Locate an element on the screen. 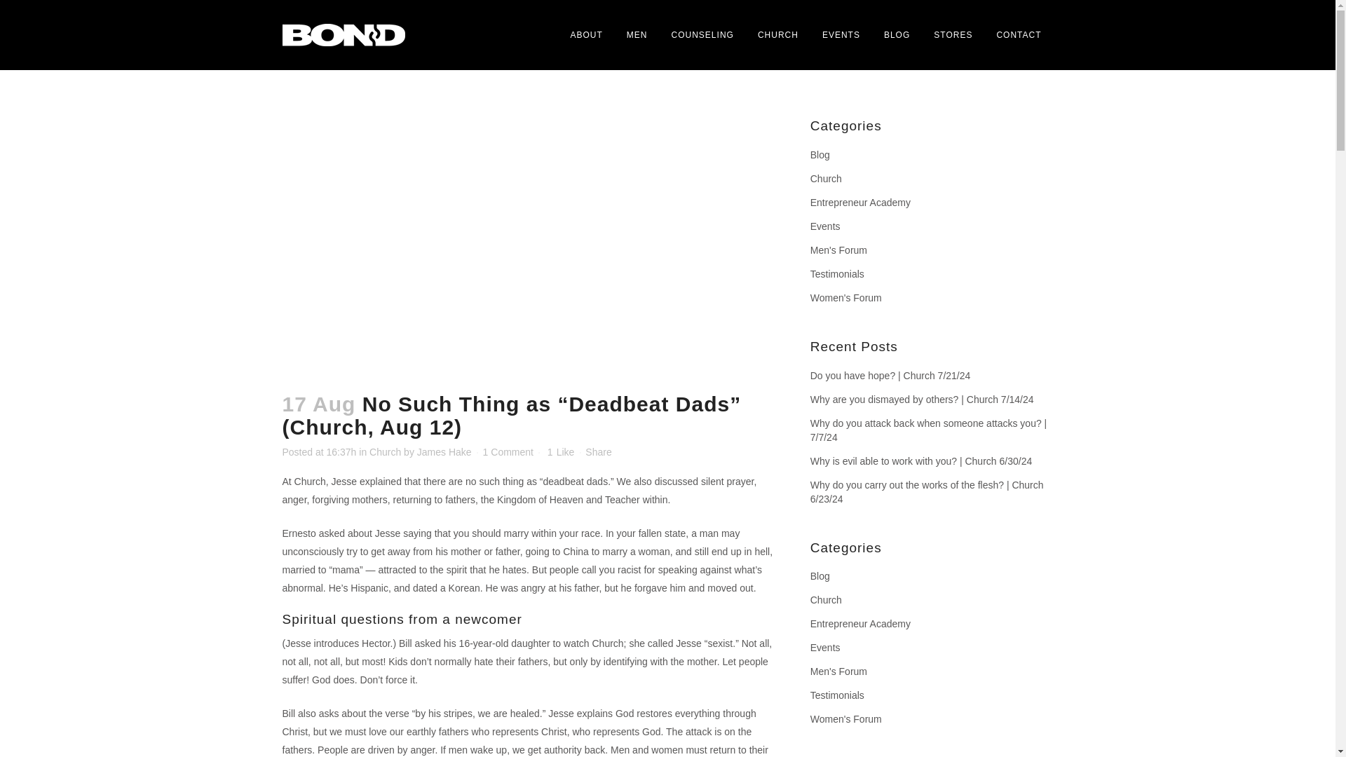  CHURCH is located at coordinates (777, 35).